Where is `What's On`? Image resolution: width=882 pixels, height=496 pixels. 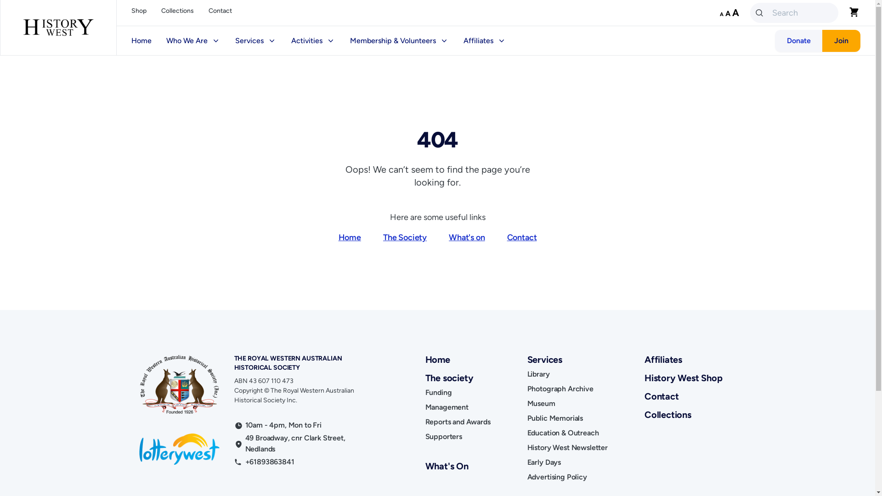 What's On is located at coordinates (447, 466).